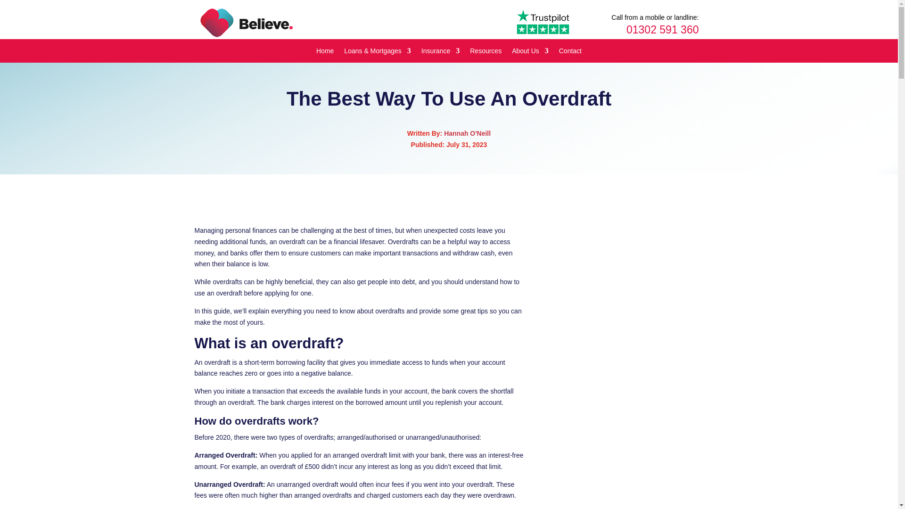 The height and width of the screenshot is (509, 905). What do you see at coordinates (246, 23) in the screenshot?
I see `logo-lp1` at bounding box center [246, 23].